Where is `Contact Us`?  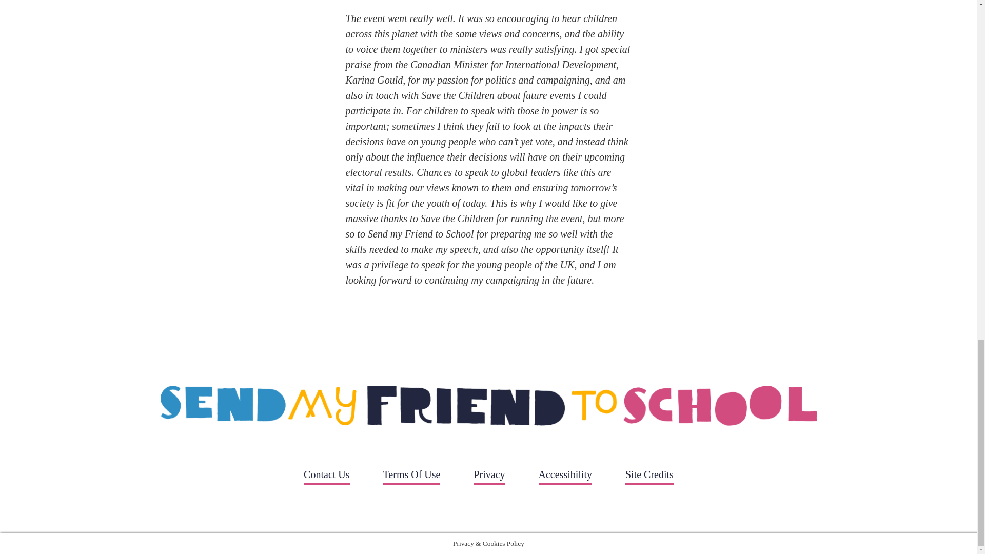
Contact Us is located at coordinates (326, 477).